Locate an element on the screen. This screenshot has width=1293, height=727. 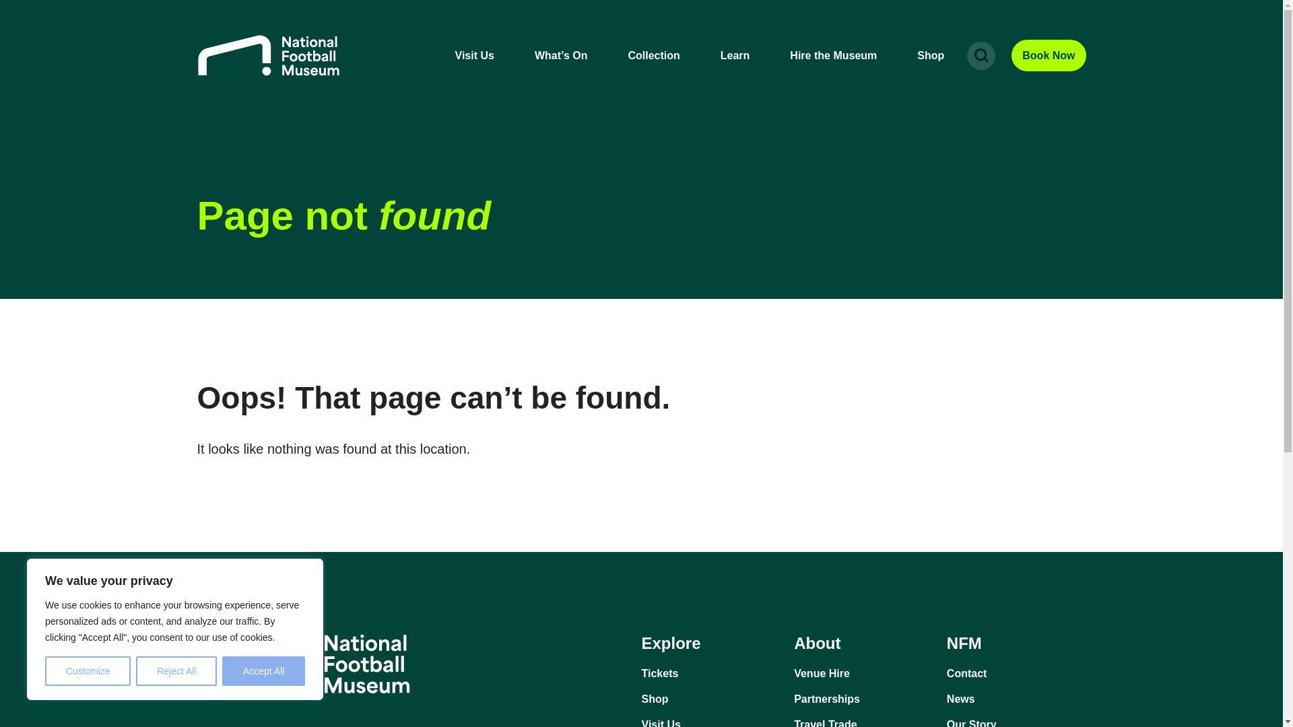
Venue Hire is located at coordinates (863, 673).